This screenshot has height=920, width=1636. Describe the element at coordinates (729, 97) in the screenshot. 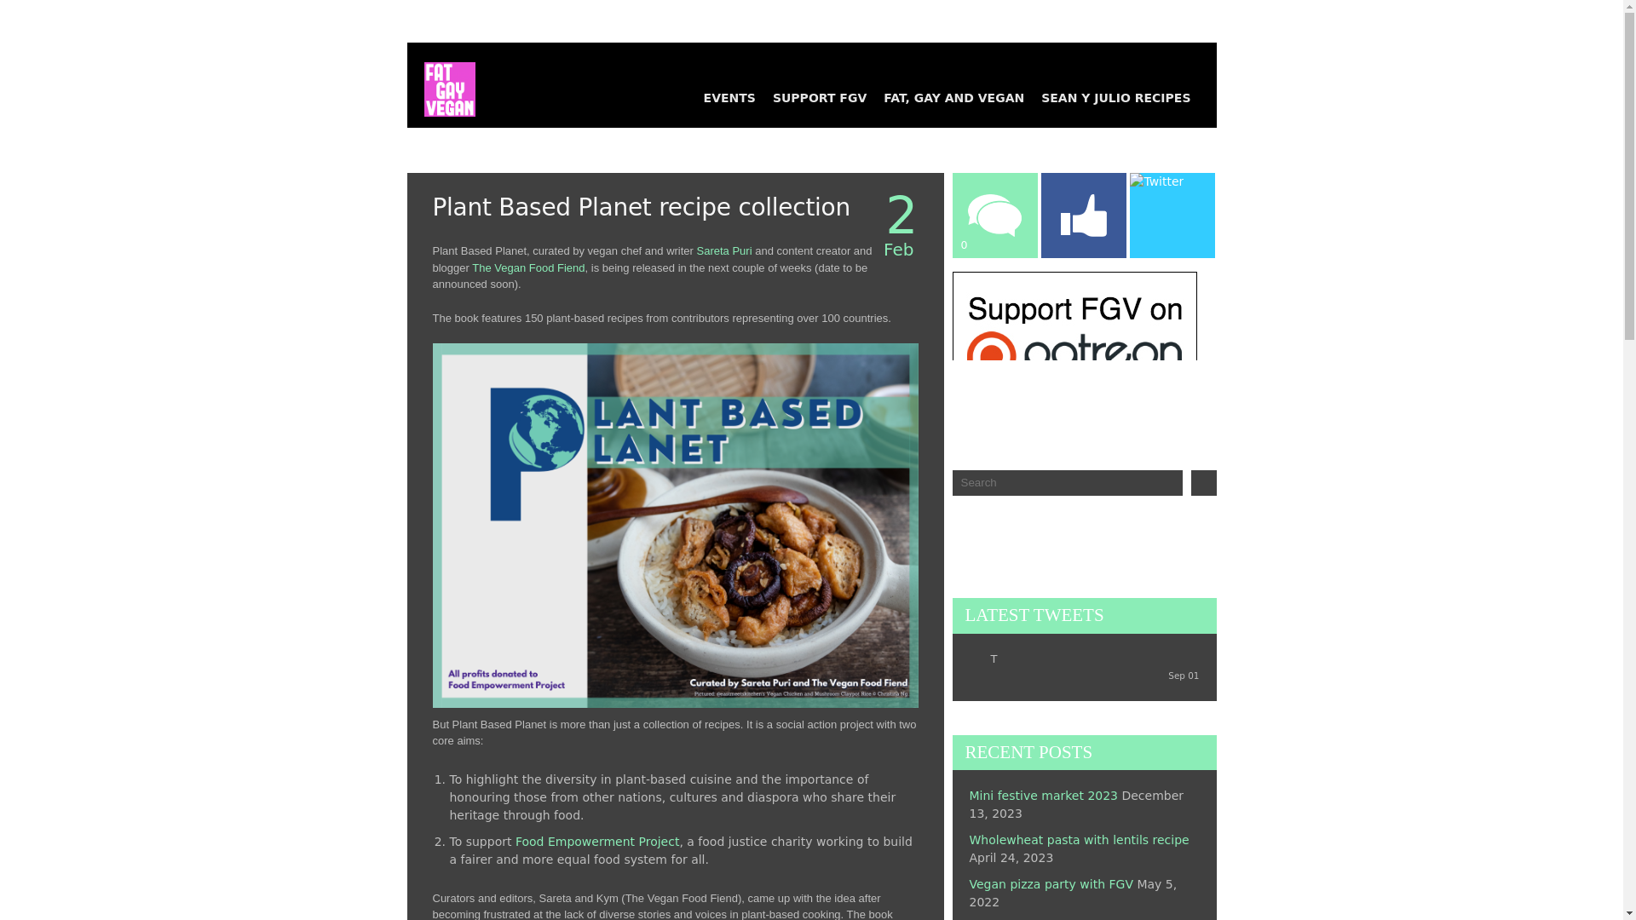

I see `EVENTS` at that location.